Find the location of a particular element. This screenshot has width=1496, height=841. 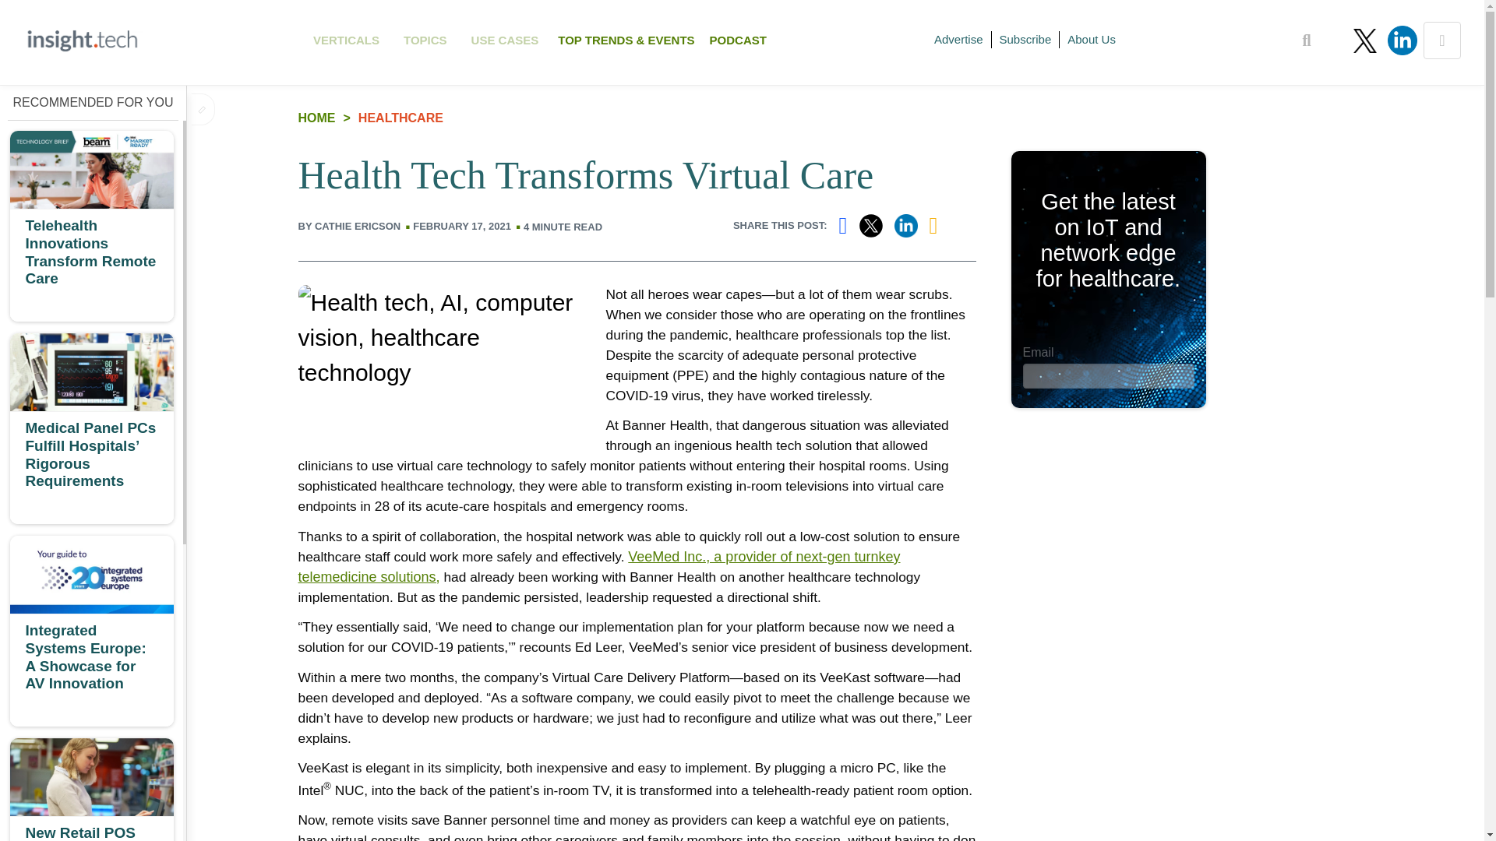

Published Date is located at coordinates (1307, 40).